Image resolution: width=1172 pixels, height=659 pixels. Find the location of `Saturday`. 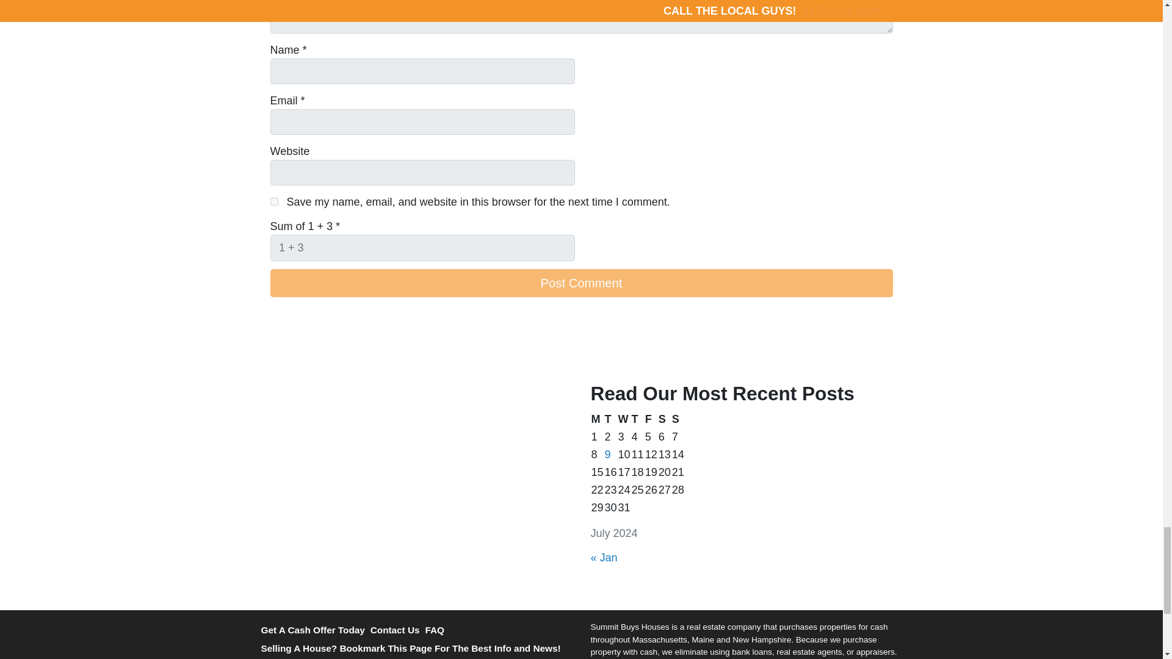

Saturday is located at coordinates (664, 419).